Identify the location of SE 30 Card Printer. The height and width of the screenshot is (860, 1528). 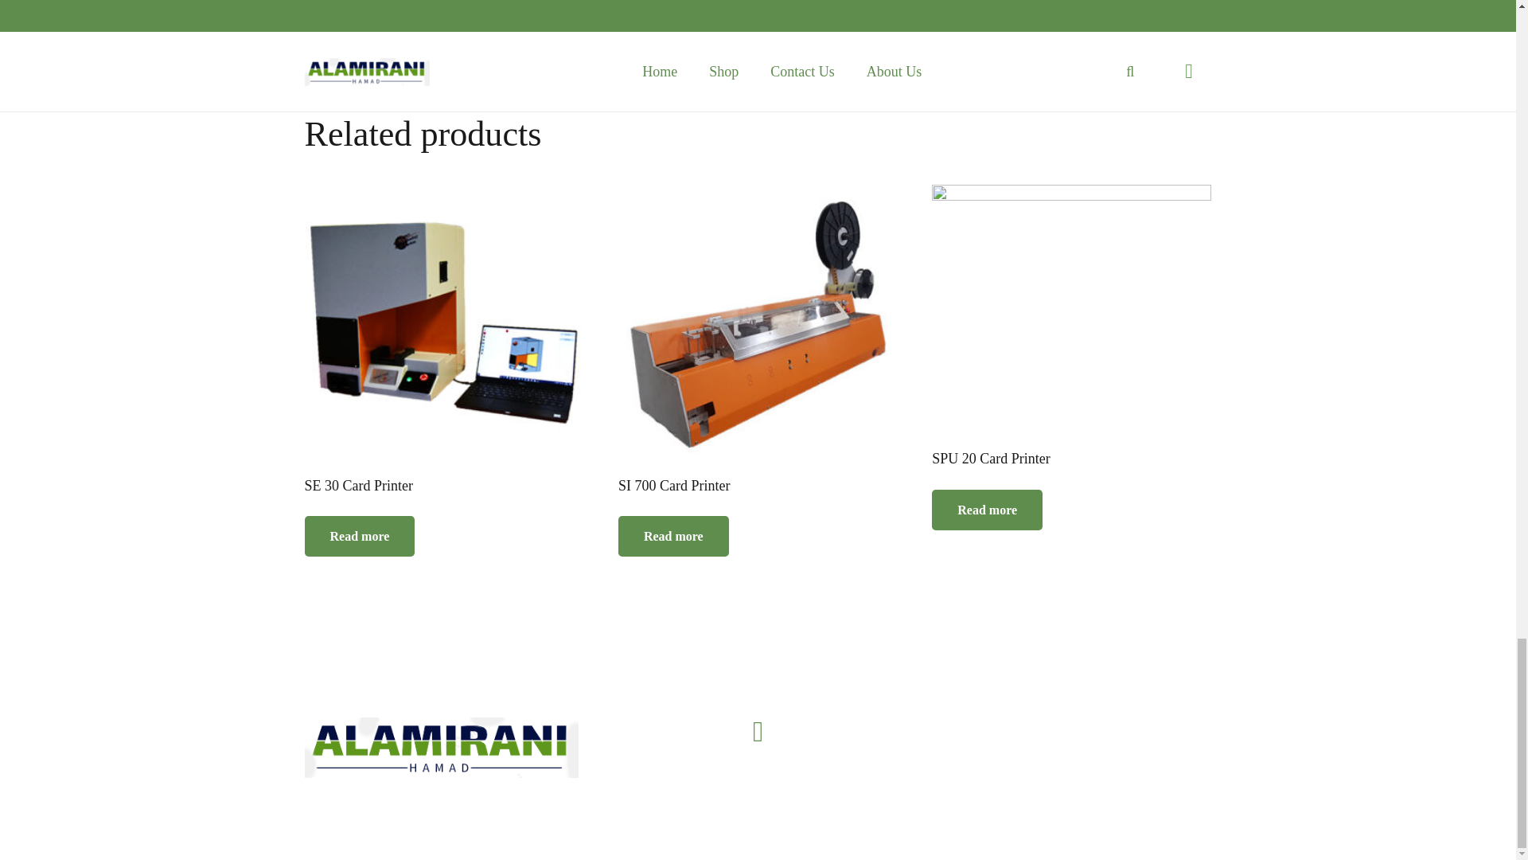
(444, 341).